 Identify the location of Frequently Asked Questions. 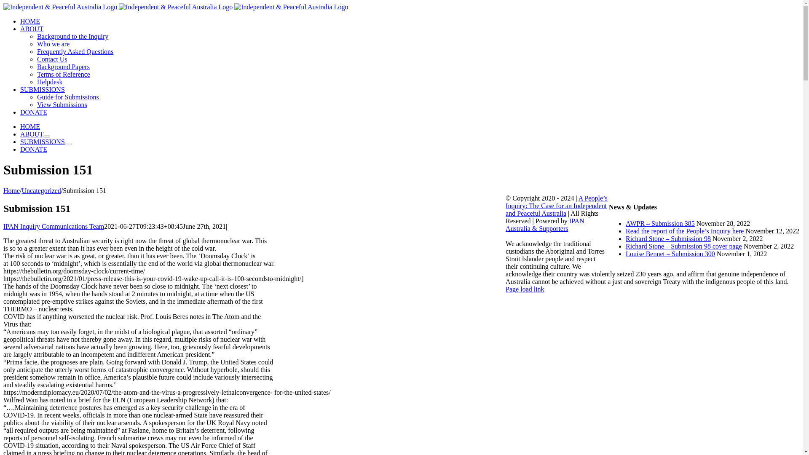
(75, 51).